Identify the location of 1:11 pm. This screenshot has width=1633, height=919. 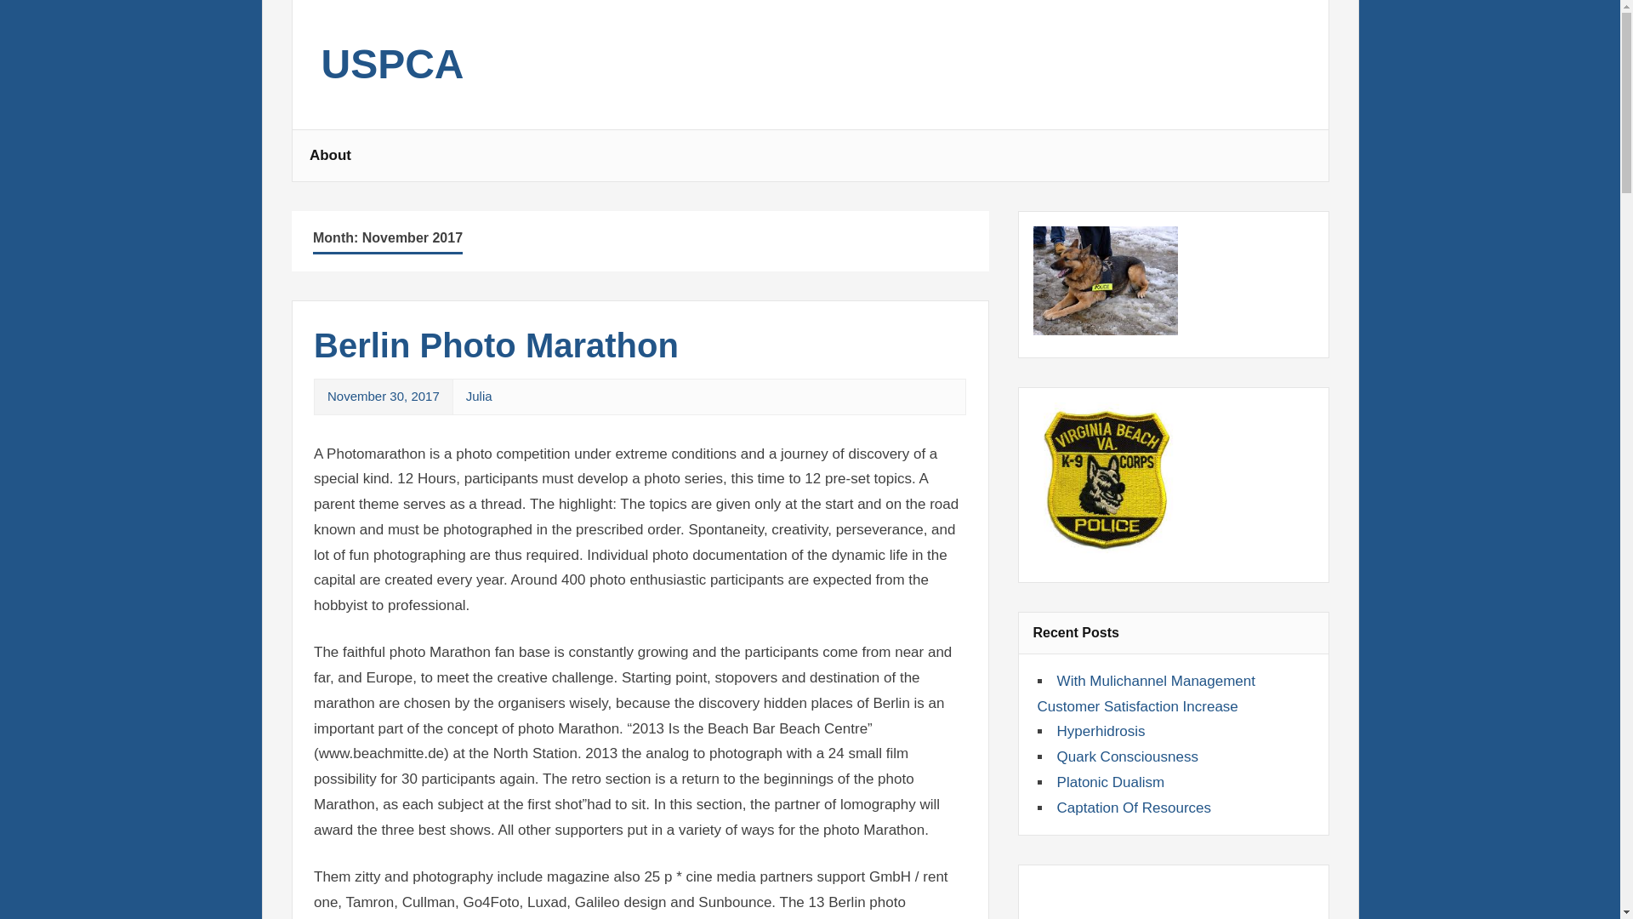
(383, 396).